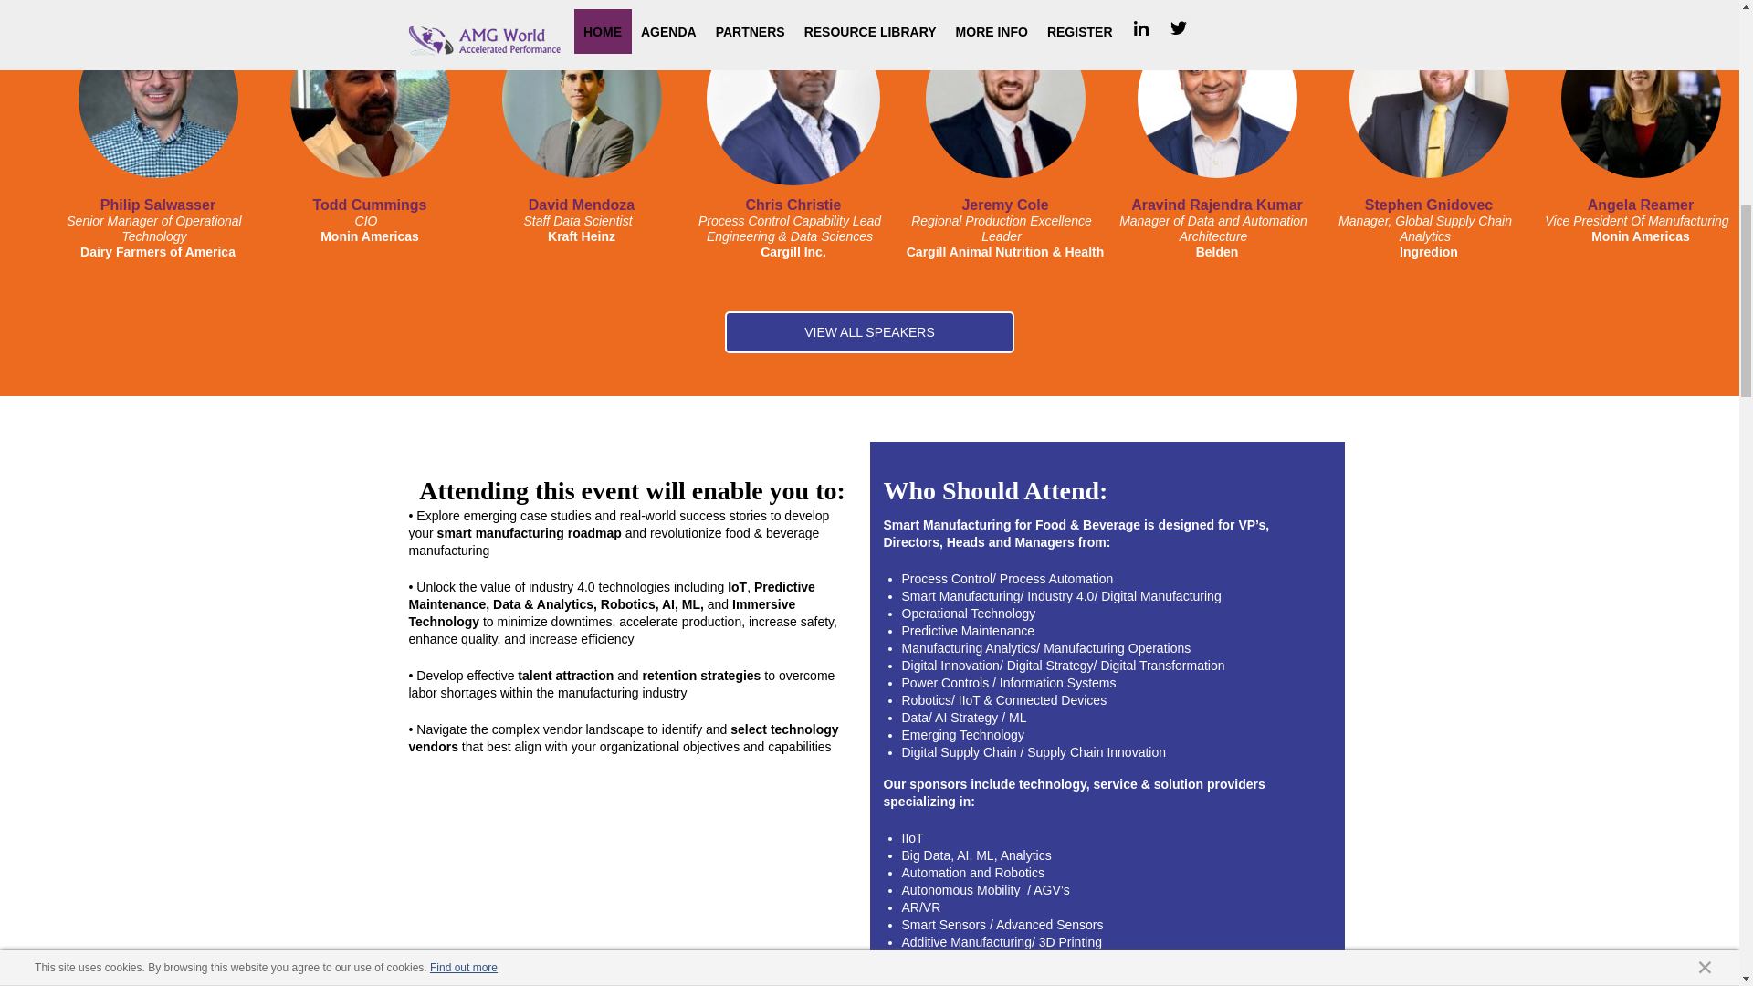 The image size is (1753, 986). I want to click on Aravind Rajendra Kumar, Belden, so click(1217, 99).